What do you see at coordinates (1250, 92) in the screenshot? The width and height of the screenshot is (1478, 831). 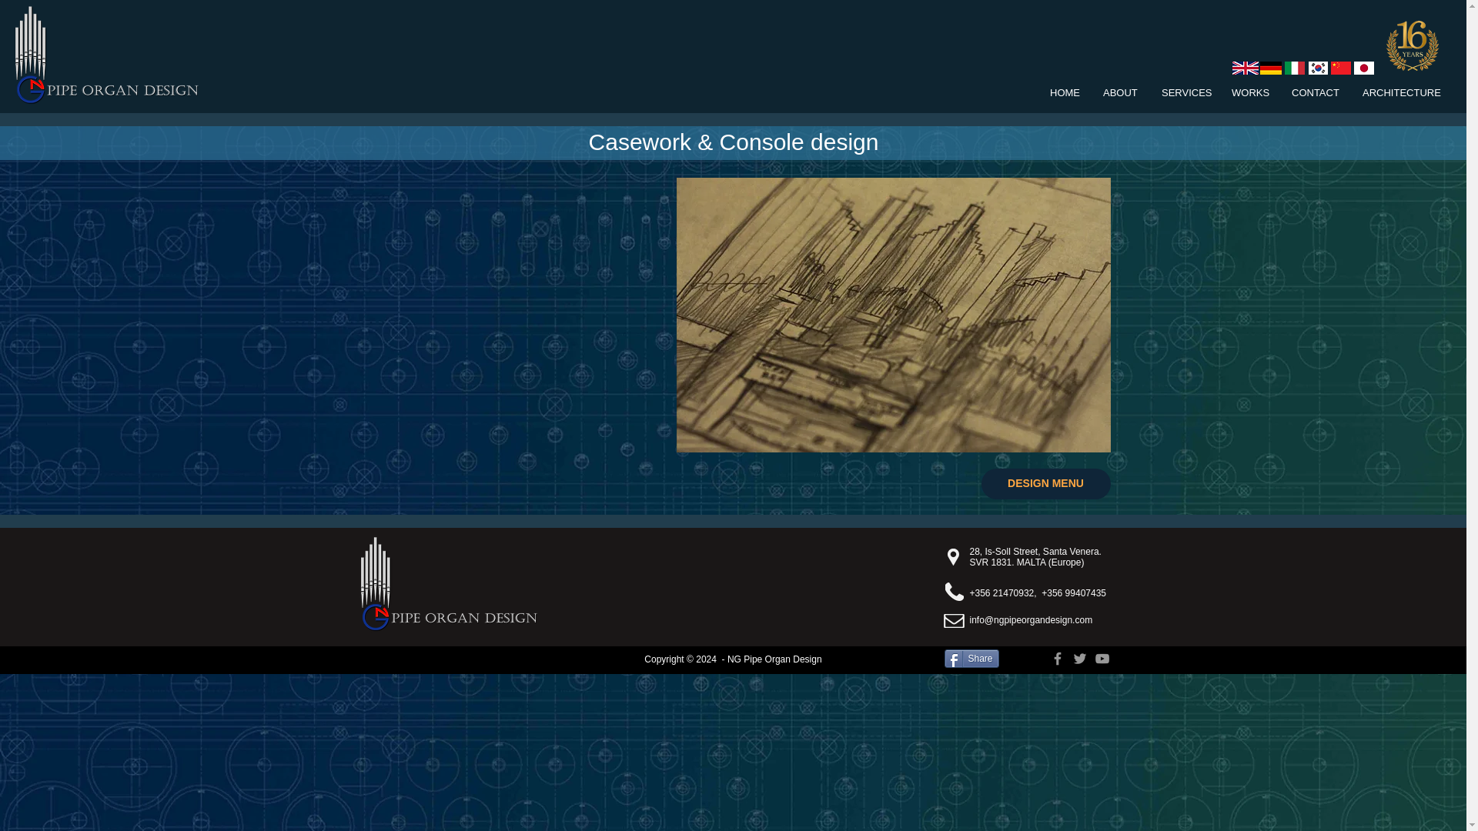 I see `WORKS` at bounding box center [1250, 92].